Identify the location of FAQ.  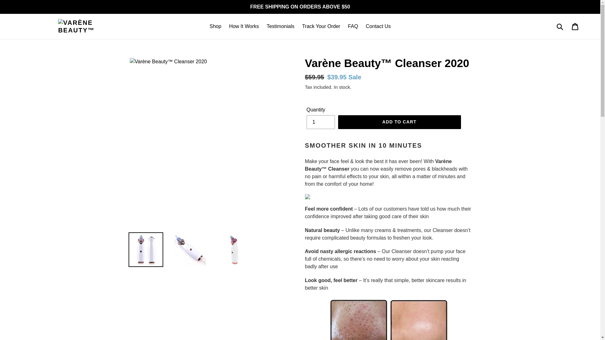
(353, 26).